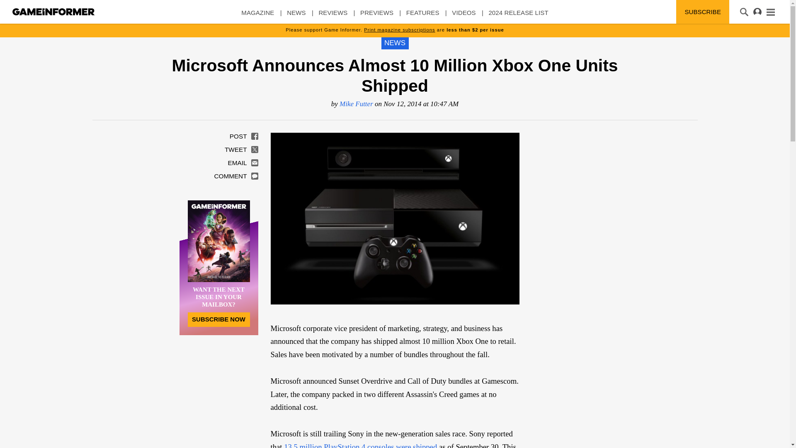 The height and width of the screenshot is (448, 796). I want to click on NEWS, so click(296, 16).